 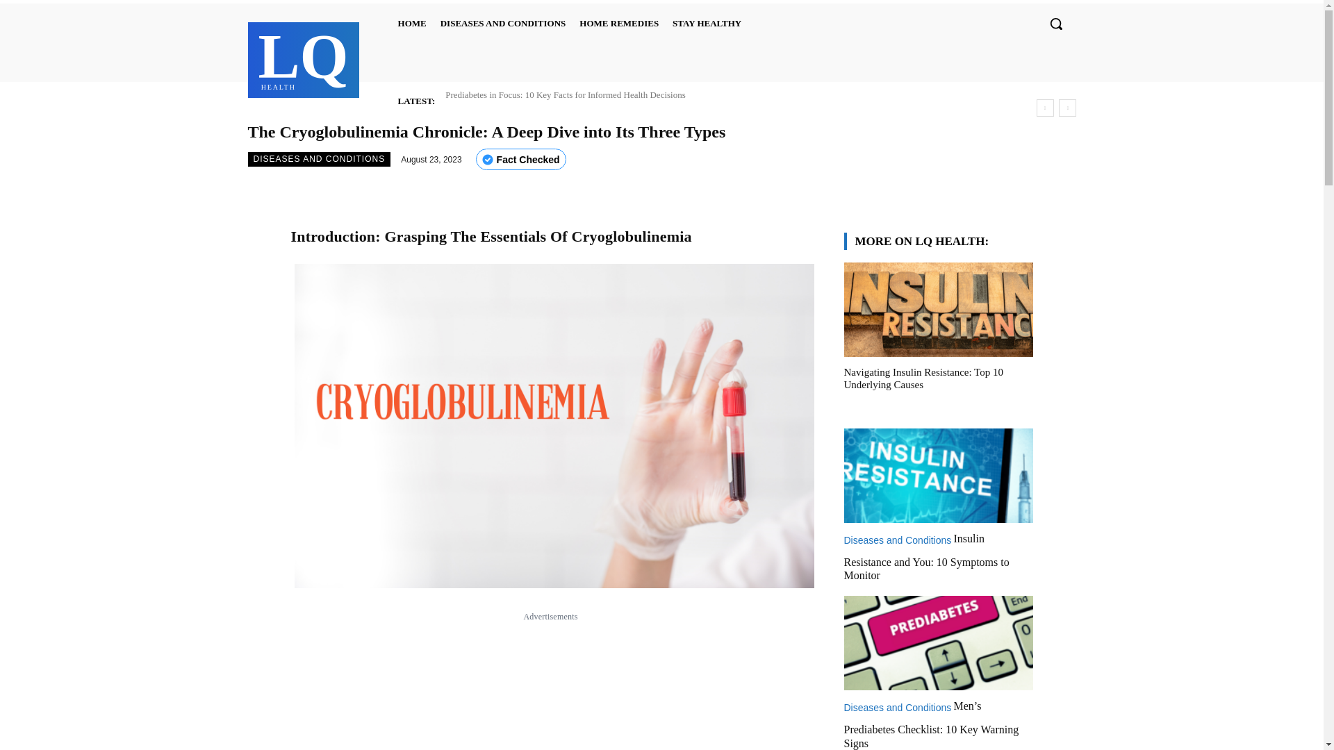 What do you see at coordinates (303, 58) in the screenshot?
I see `DISEASES AND CONDITIONS` at bounding box center [303, 58].